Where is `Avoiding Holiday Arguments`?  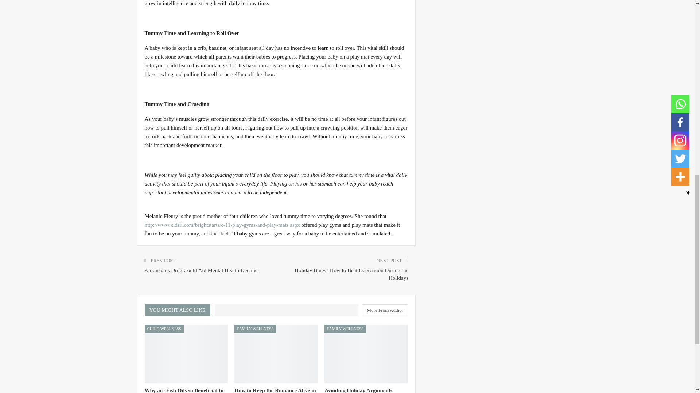
Avoiding Holiday Arguments is located at coordinates (366, 354).